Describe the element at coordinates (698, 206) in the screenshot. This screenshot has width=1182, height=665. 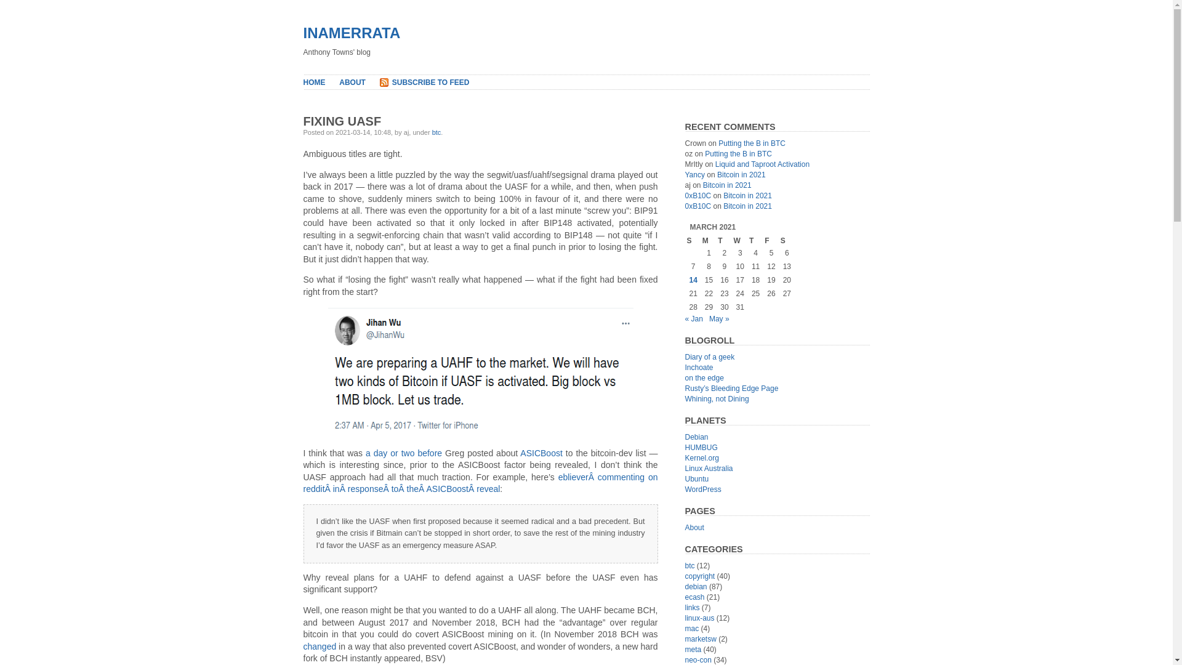
I see `0xB10C` at that location.